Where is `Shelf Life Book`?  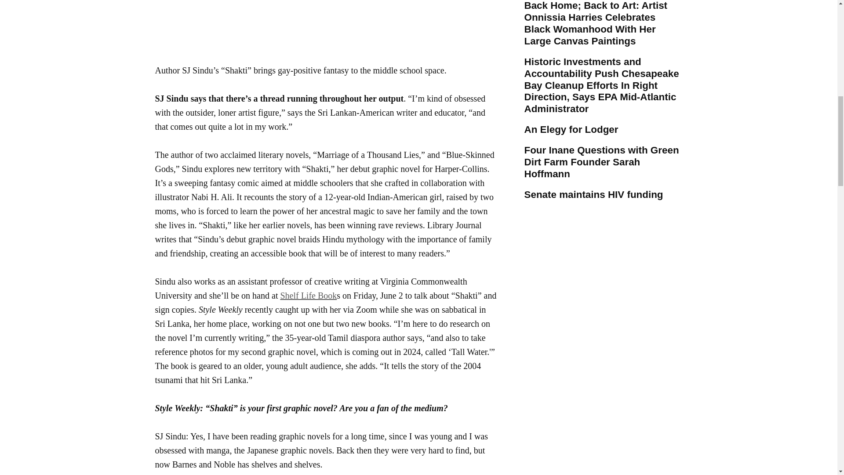
Shelf Life Book is located at coordinates (309, 295).